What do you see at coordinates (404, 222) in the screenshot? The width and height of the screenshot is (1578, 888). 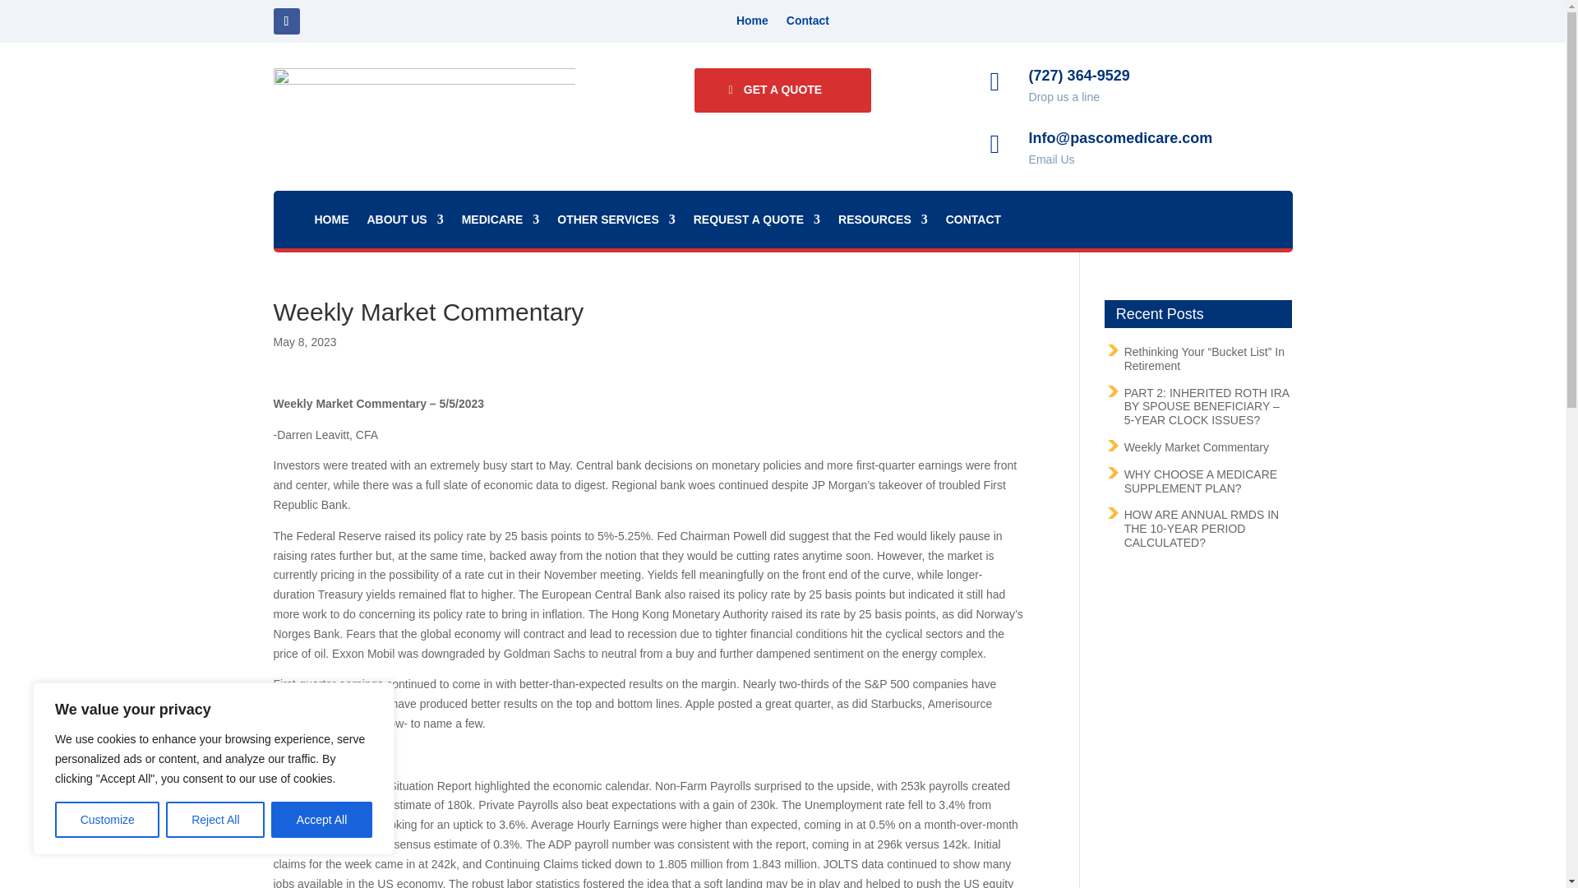 I see `ABOUT US` at bounding box center [404, 222].